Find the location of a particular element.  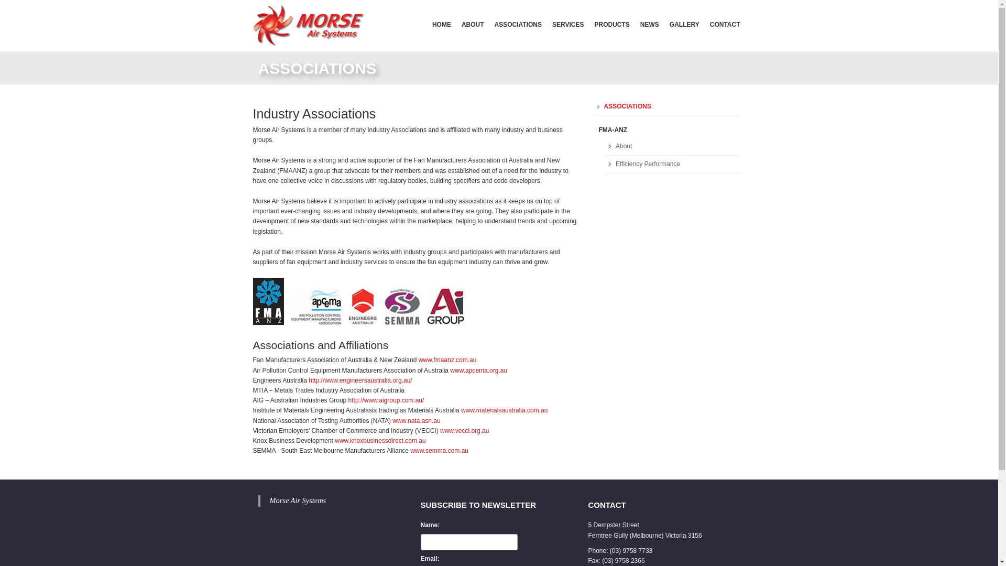

http://www.engineersaustralia.org.au/ is located at coordinates (360, 380).